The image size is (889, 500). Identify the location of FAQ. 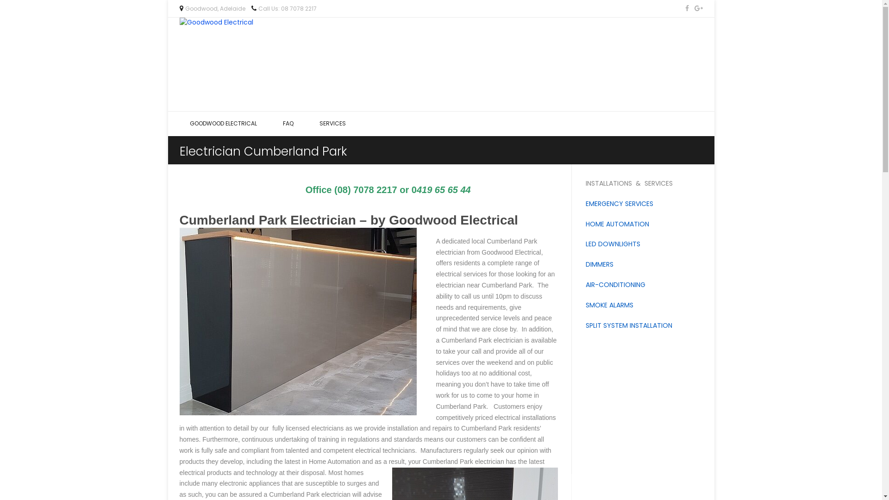
(288, 124).